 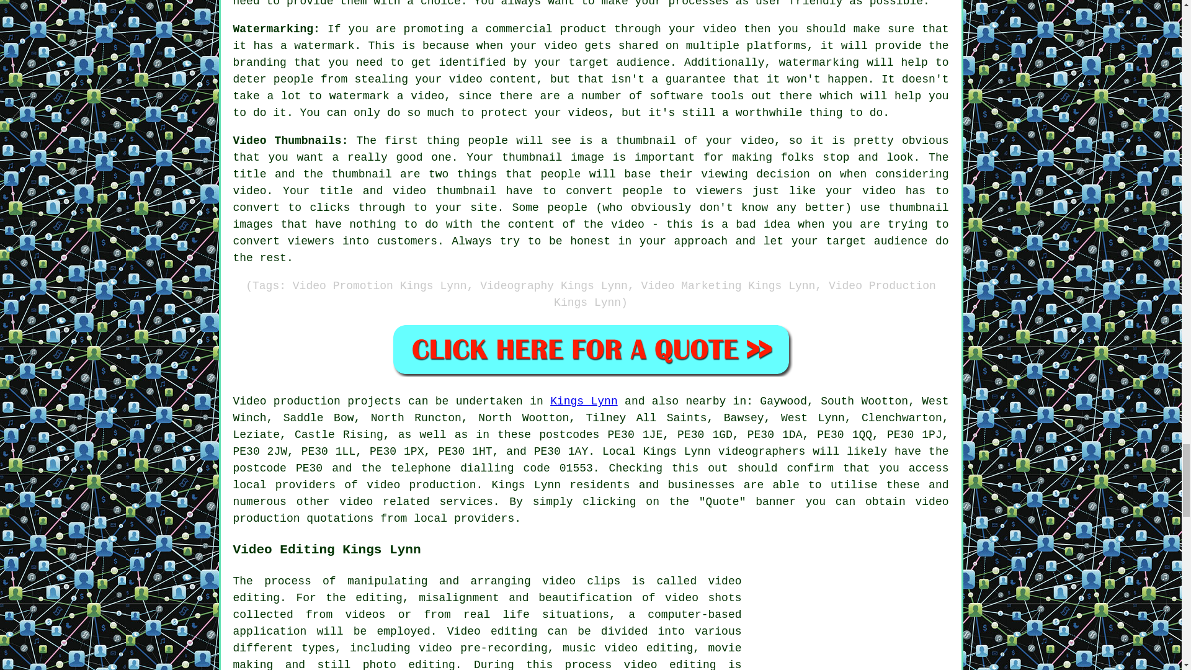 I want to click on video production, so click(x=591, y=510).